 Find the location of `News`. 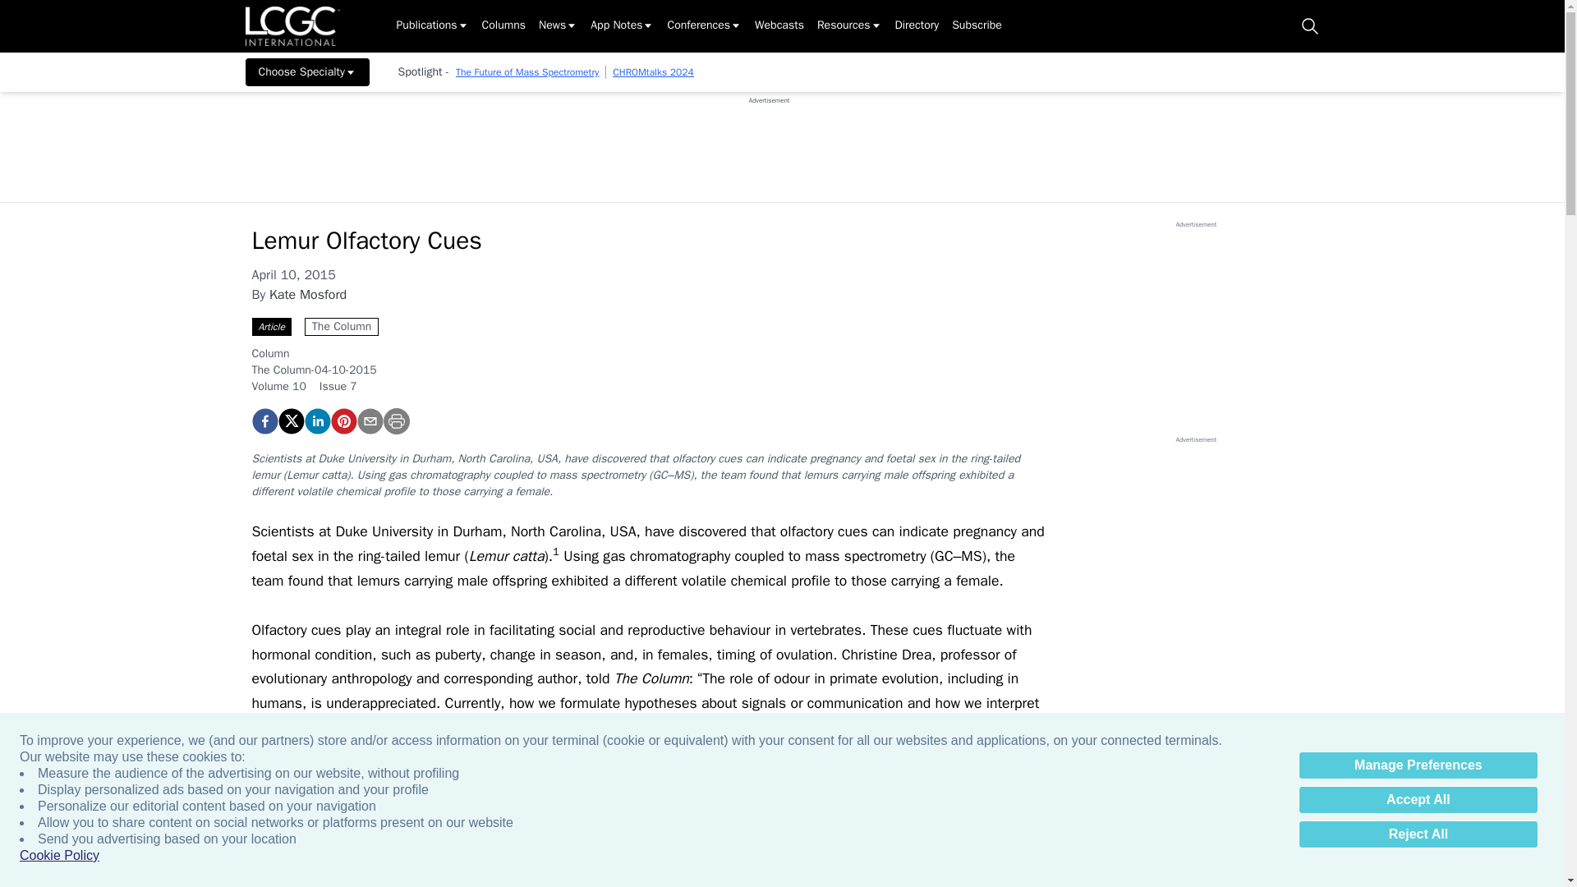

News is located at coordinates (558, 26).